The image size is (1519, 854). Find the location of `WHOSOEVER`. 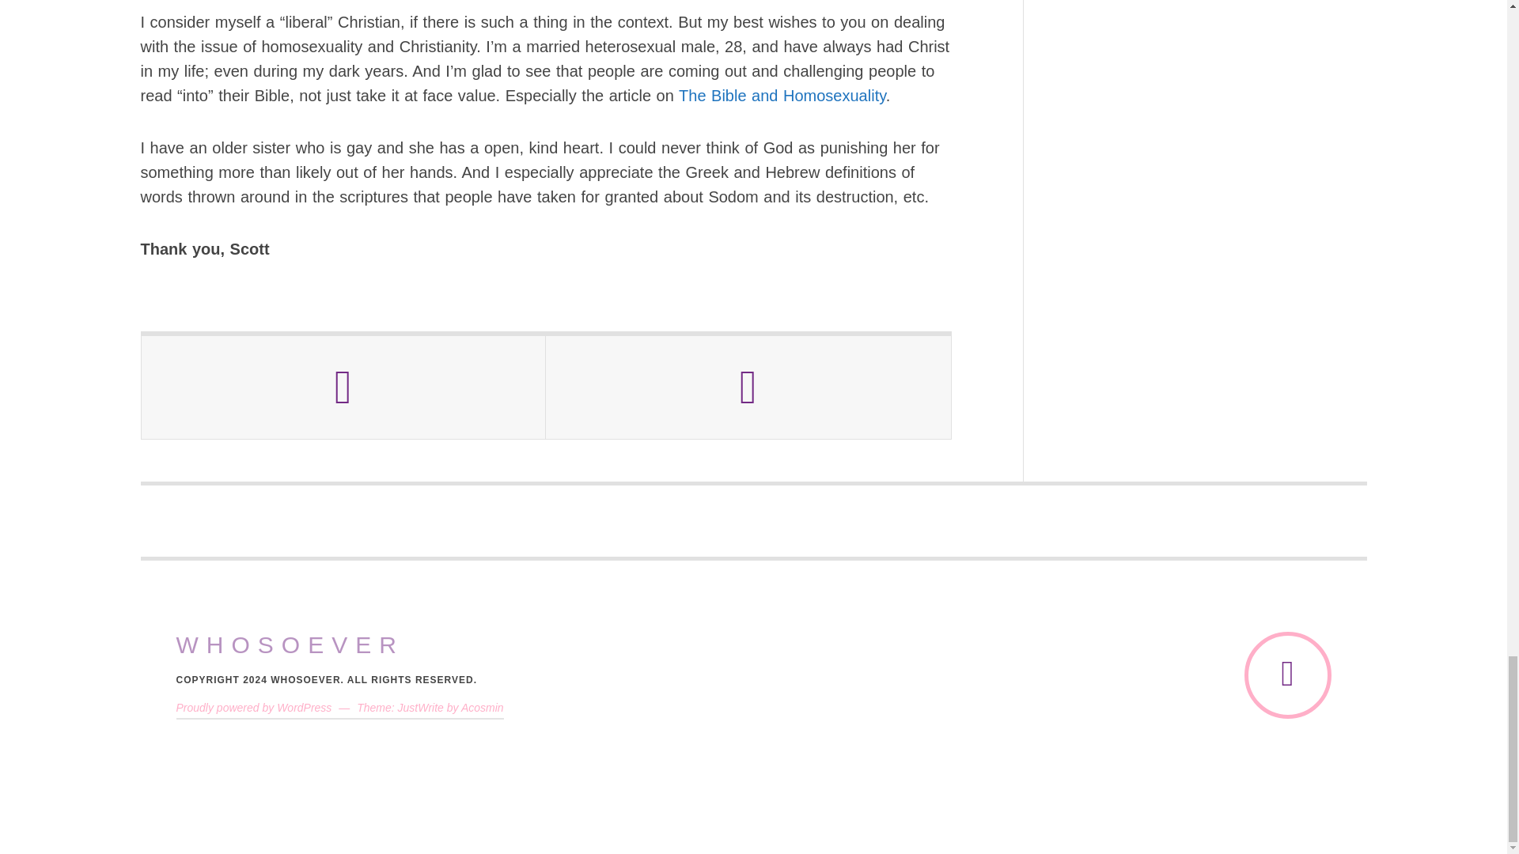

WHOSOEVER is located at coordinates (290, 645).